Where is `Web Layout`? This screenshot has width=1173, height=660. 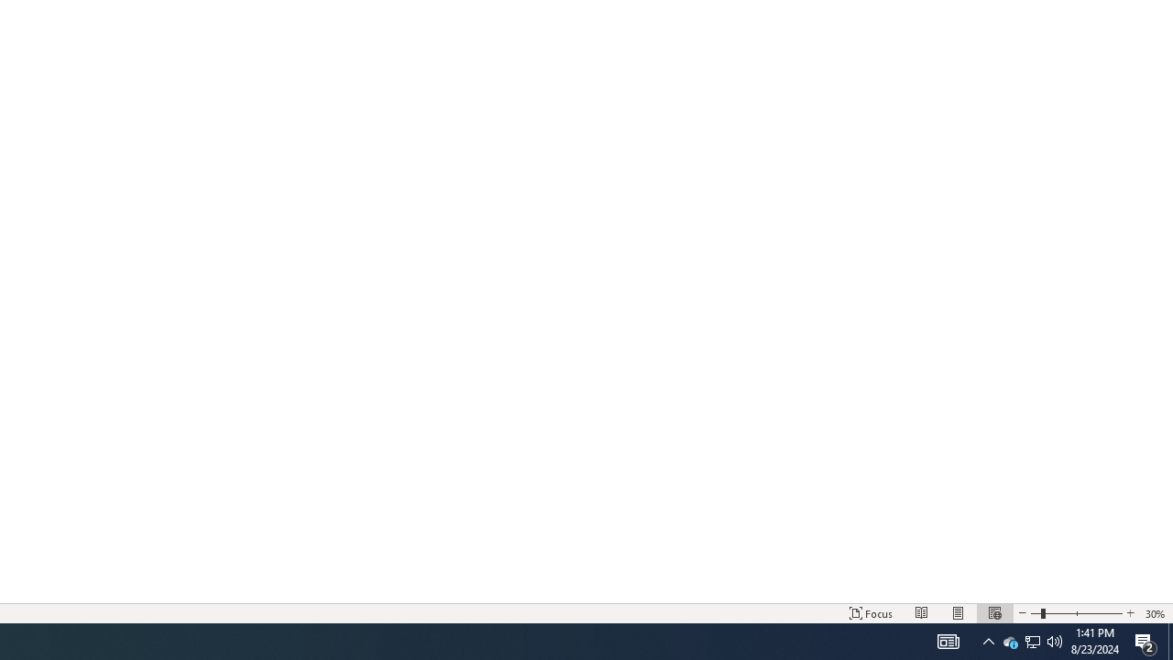
Web Layout is located at coordinates (995, 612).